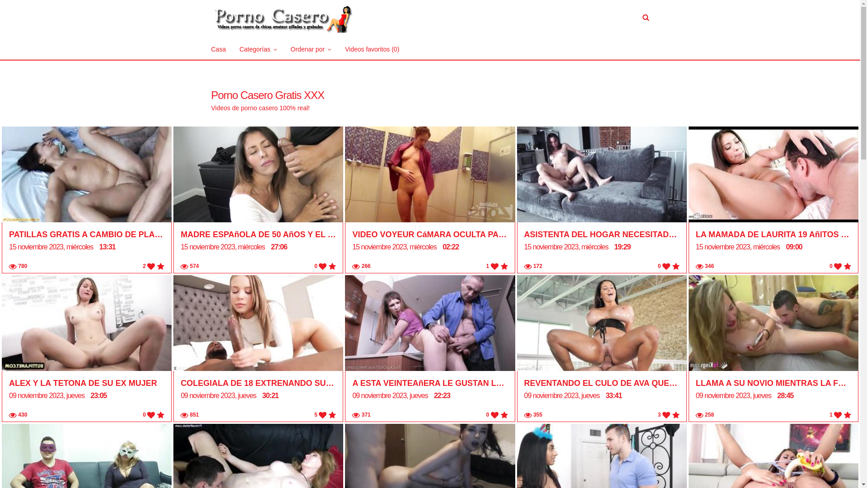 This screenshot has width=867, height=488. Describe the element at coordinates (87, 383) in the screenshot. I see `ALEX Y LA TETONA DE SU EX MUJER` at that location.